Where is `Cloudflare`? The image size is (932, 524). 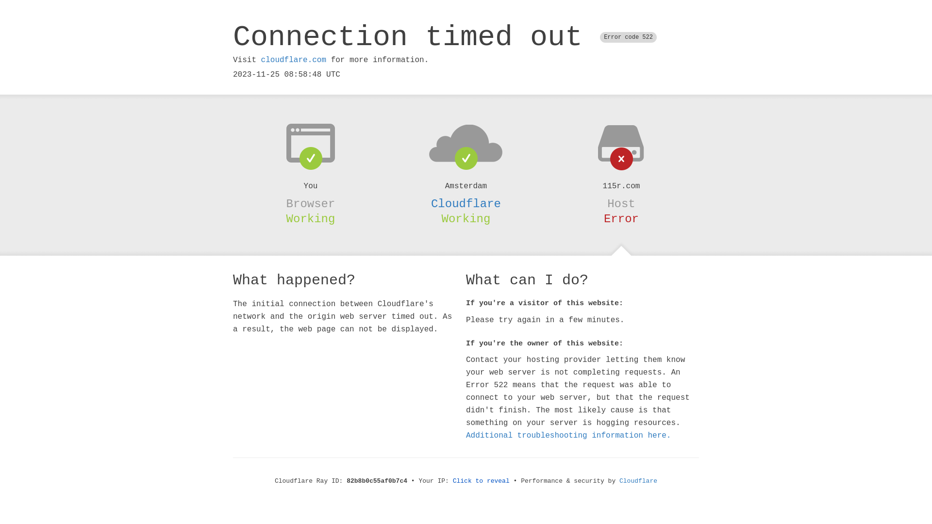
Cloudflare is located at coordinates (638, 481).